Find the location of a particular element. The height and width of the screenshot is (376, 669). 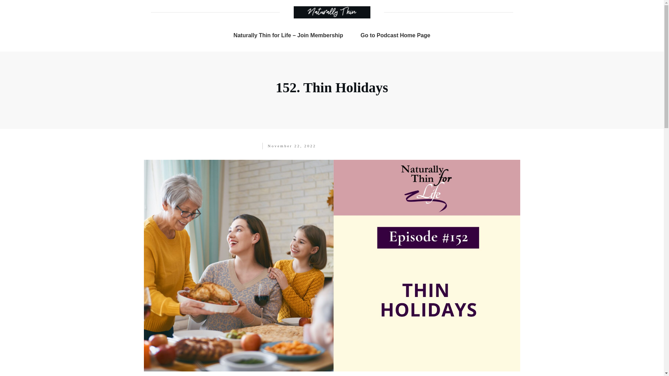

152. Thin Holidays is located at coordinates (332, 87).